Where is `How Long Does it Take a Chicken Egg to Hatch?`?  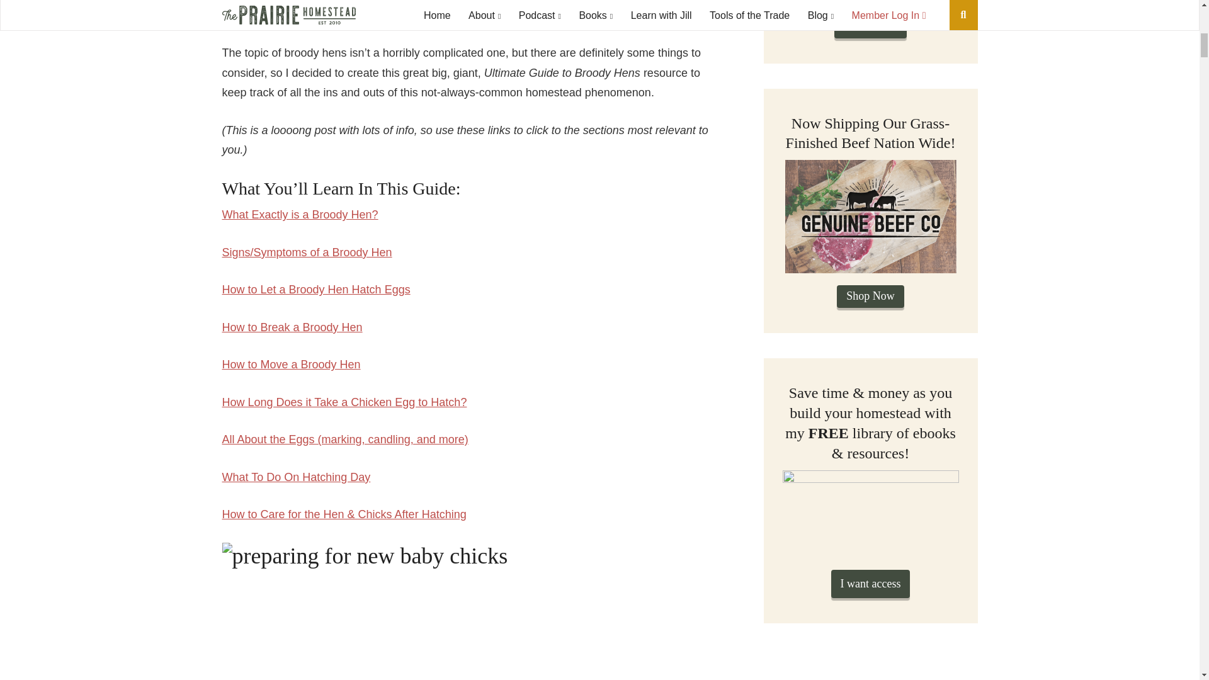
How Long Does it Take a Chicken Egg to Hatch? is located at coordinates (344, 402).